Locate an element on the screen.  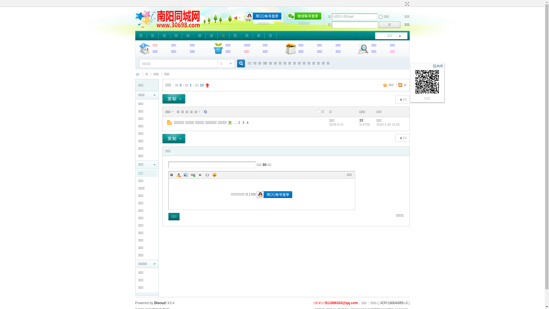
33 is located at coordinates (361, 120).